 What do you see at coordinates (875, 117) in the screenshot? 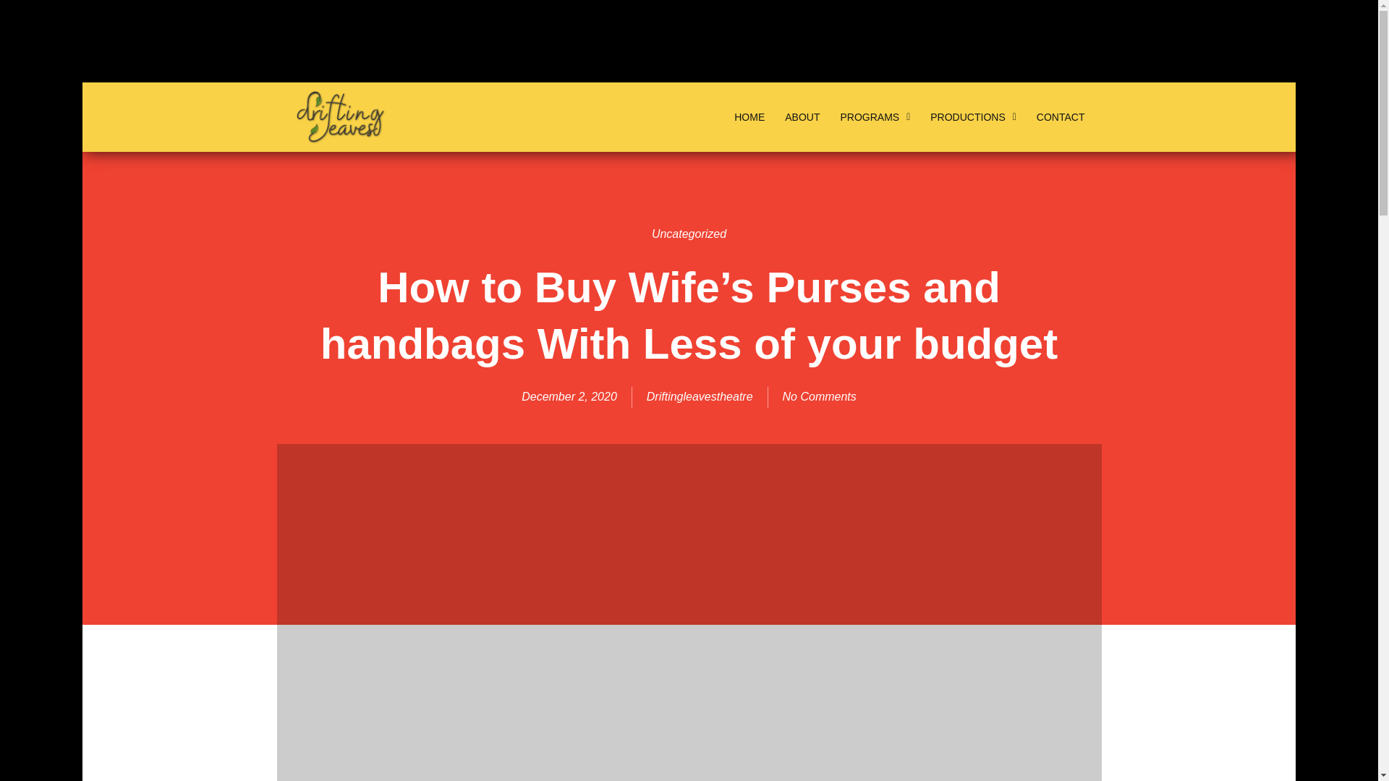
I see `PROGRAMS` at bounding box center [875, 117].